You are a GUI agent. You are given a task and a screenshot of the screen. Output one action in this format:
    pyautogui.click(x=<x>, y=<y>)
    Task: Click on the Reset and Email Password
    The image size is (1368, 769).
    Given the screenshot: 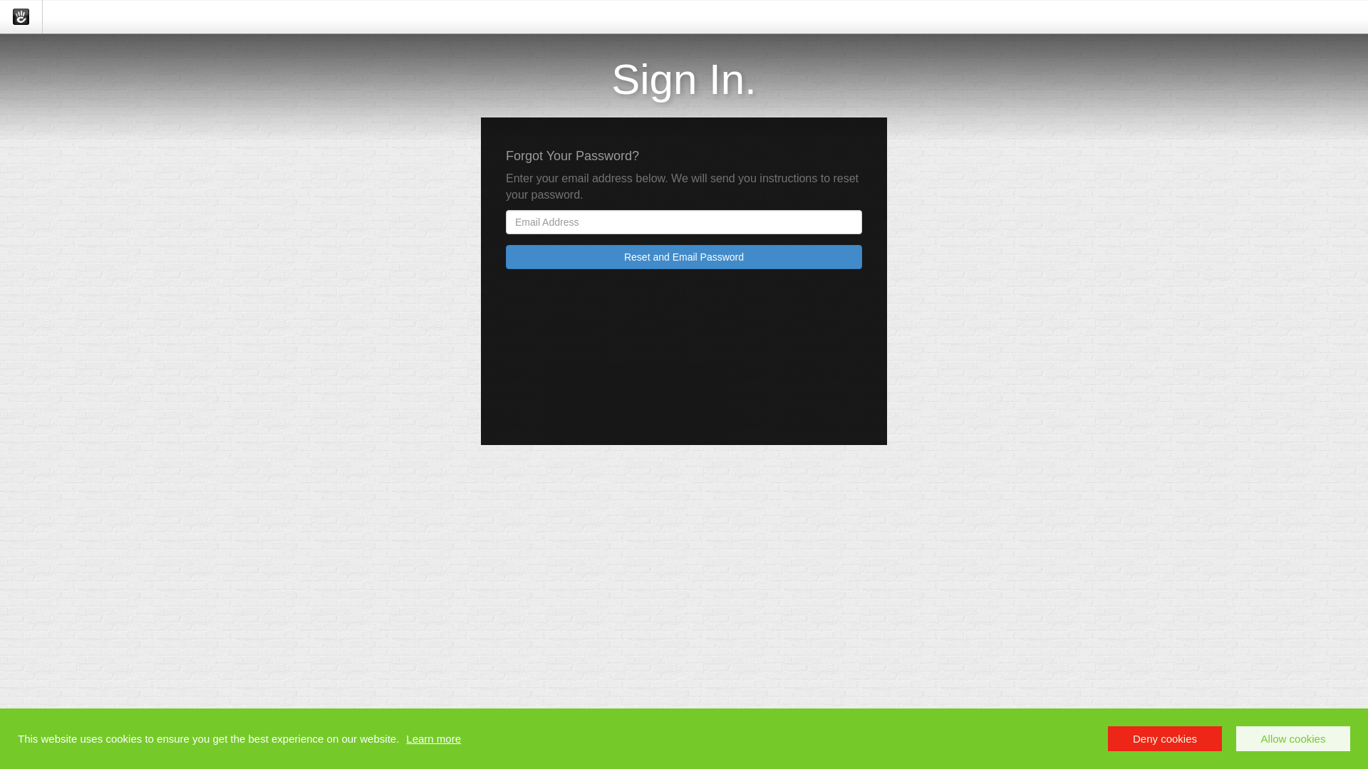 What is the action you would take?
    pyautogui.click(x=684, y=257)
    